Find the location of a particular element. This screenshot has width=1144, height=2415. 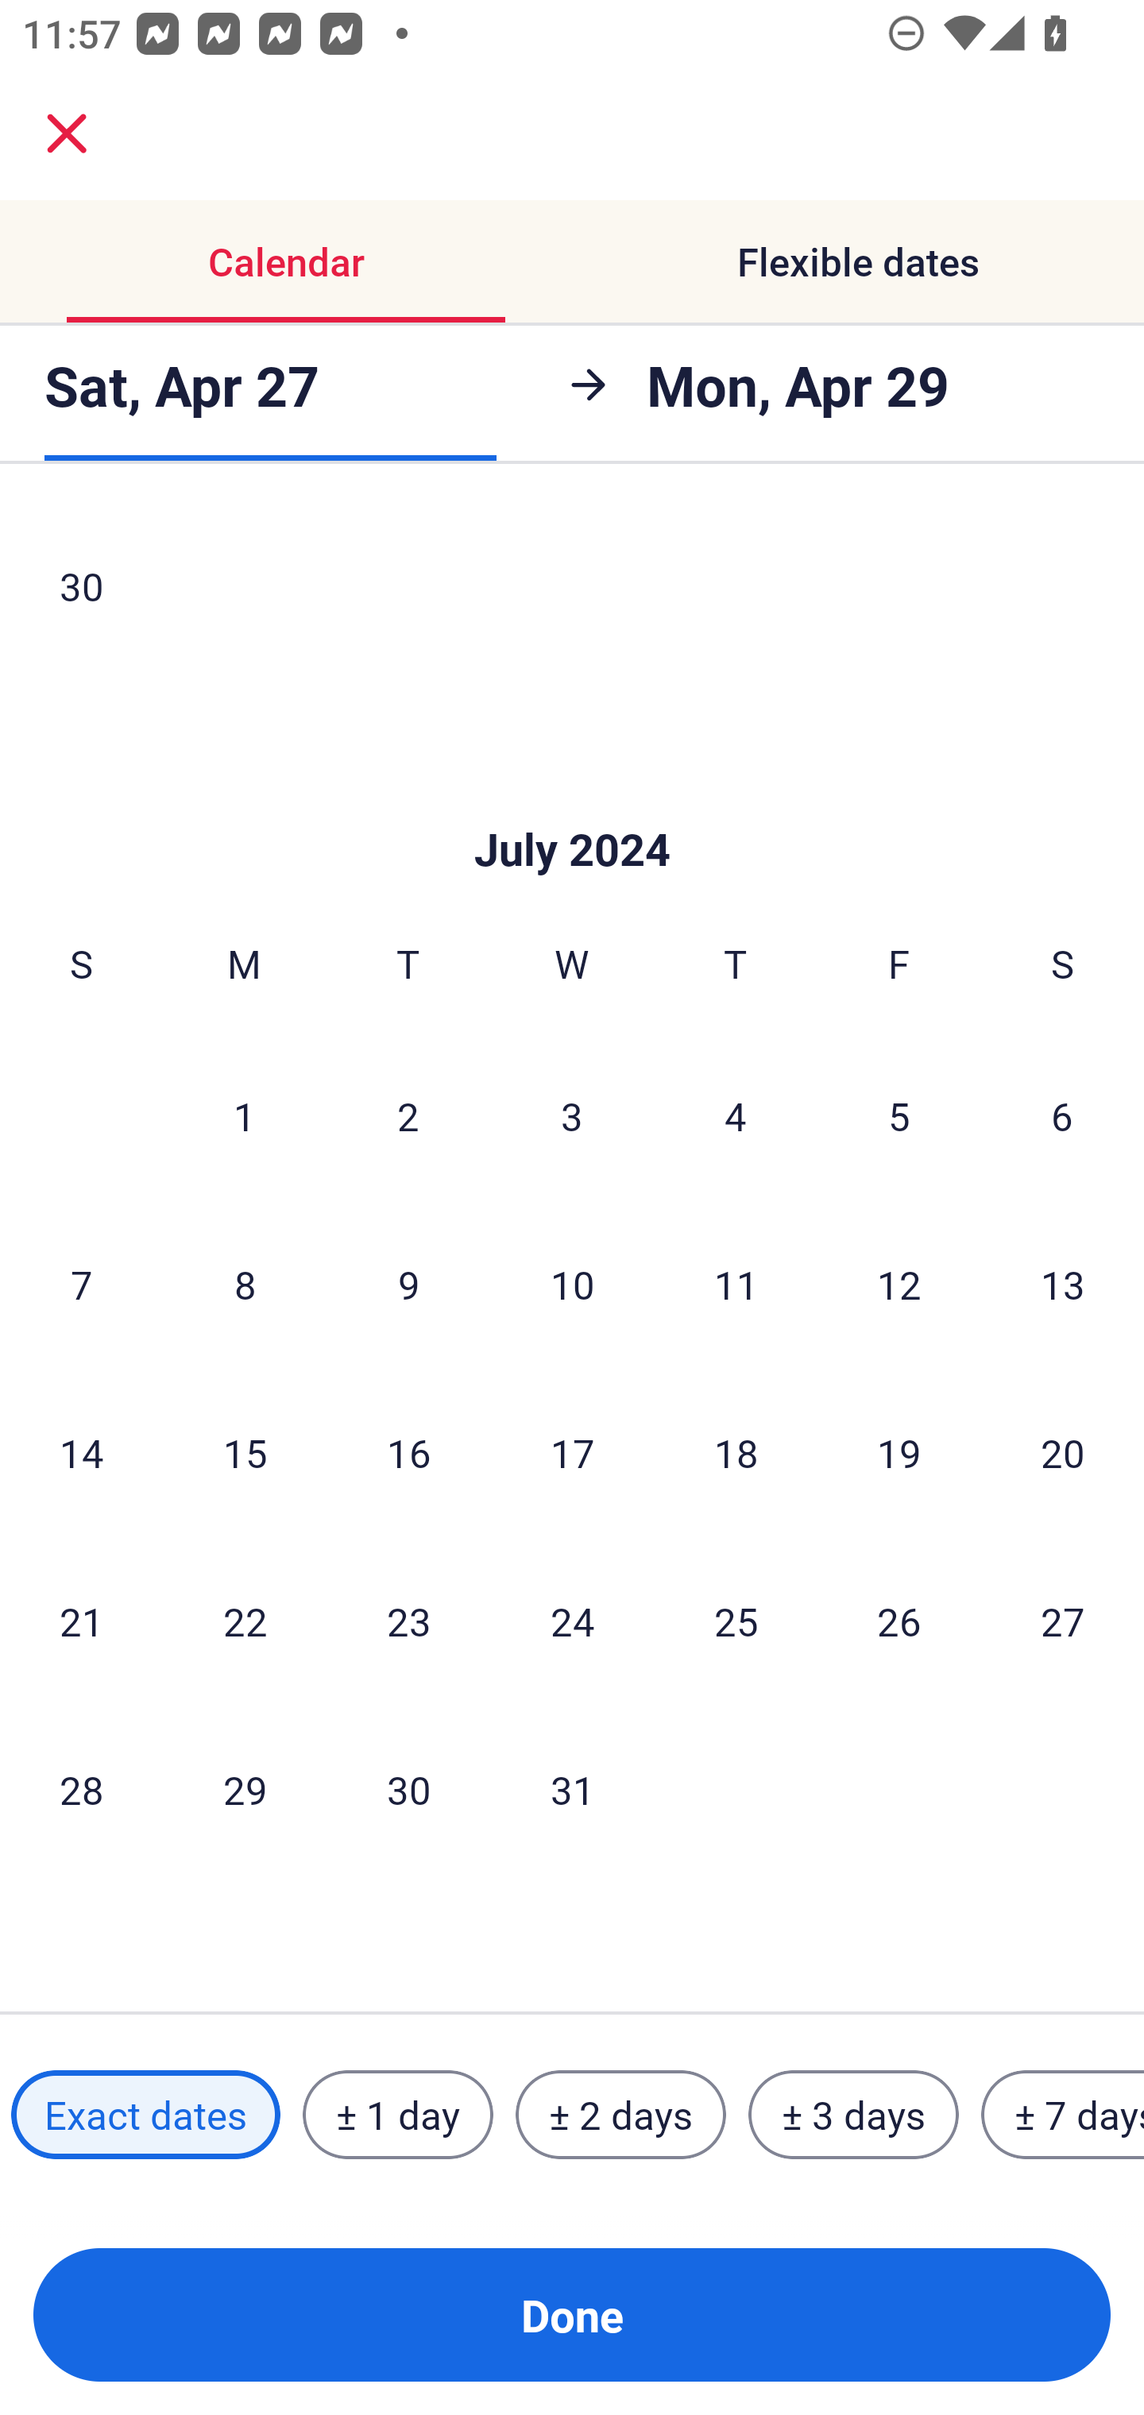

30 Tuesday, July 30, 2024 is located at coordinates (408, 1789).